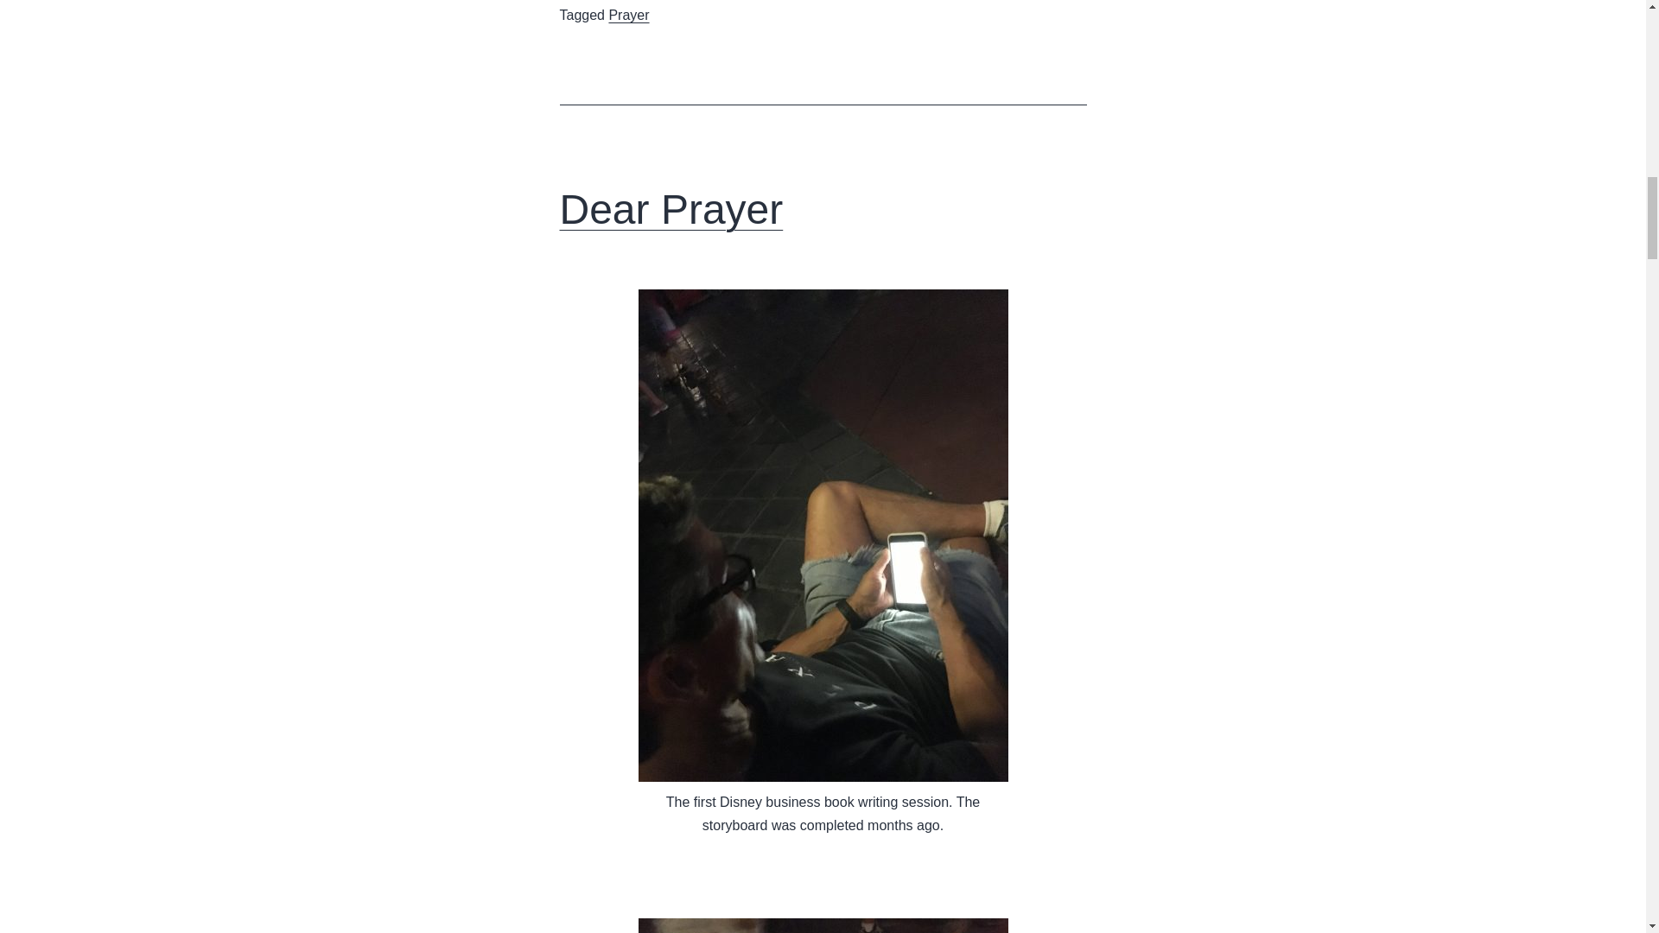  Describe the element at coordinates (628, 14) in the screenshot. I see `Prayer` at that location.